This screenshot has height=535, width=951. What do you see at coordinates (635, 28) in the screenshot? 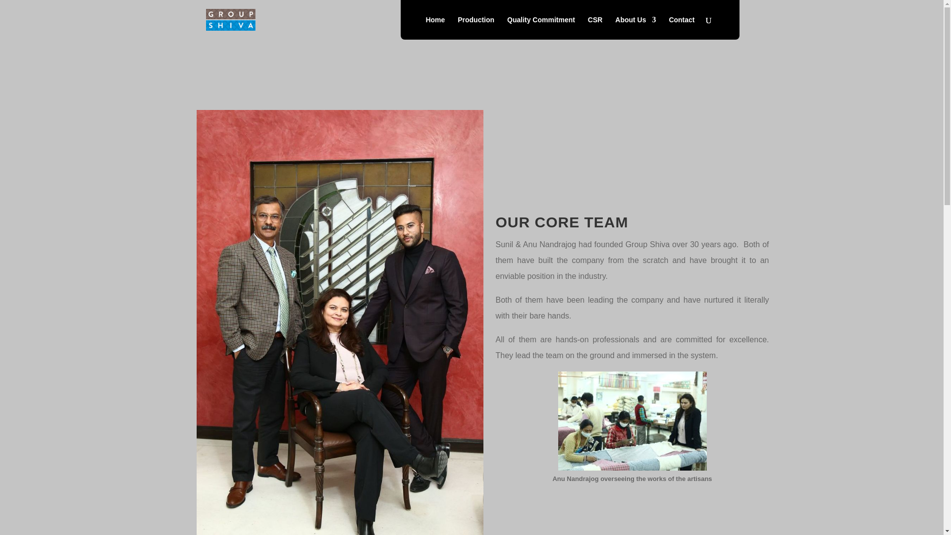
I see `About Us` at bounding box center [635, 28].